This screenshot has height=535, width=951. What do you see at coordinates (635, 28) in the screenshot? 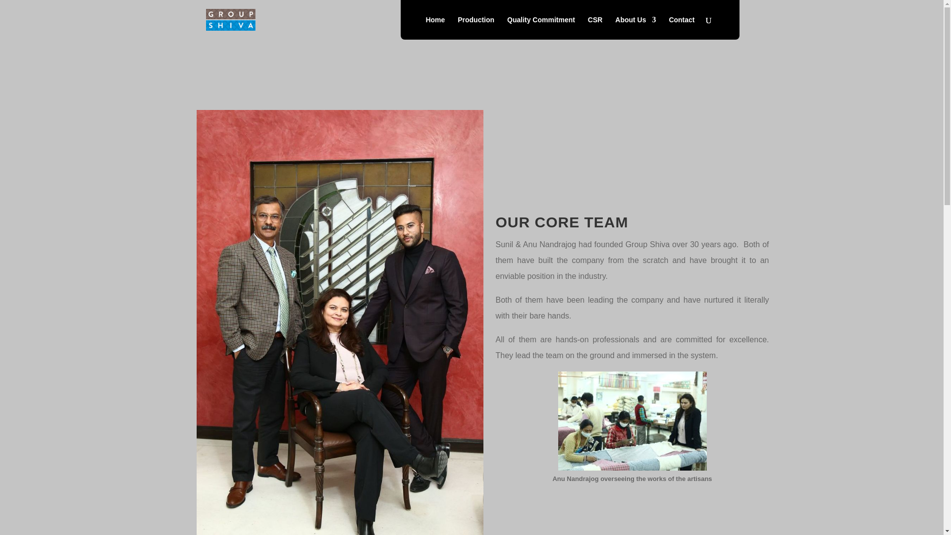
I see `About Us` at bounding box center [635, 28].